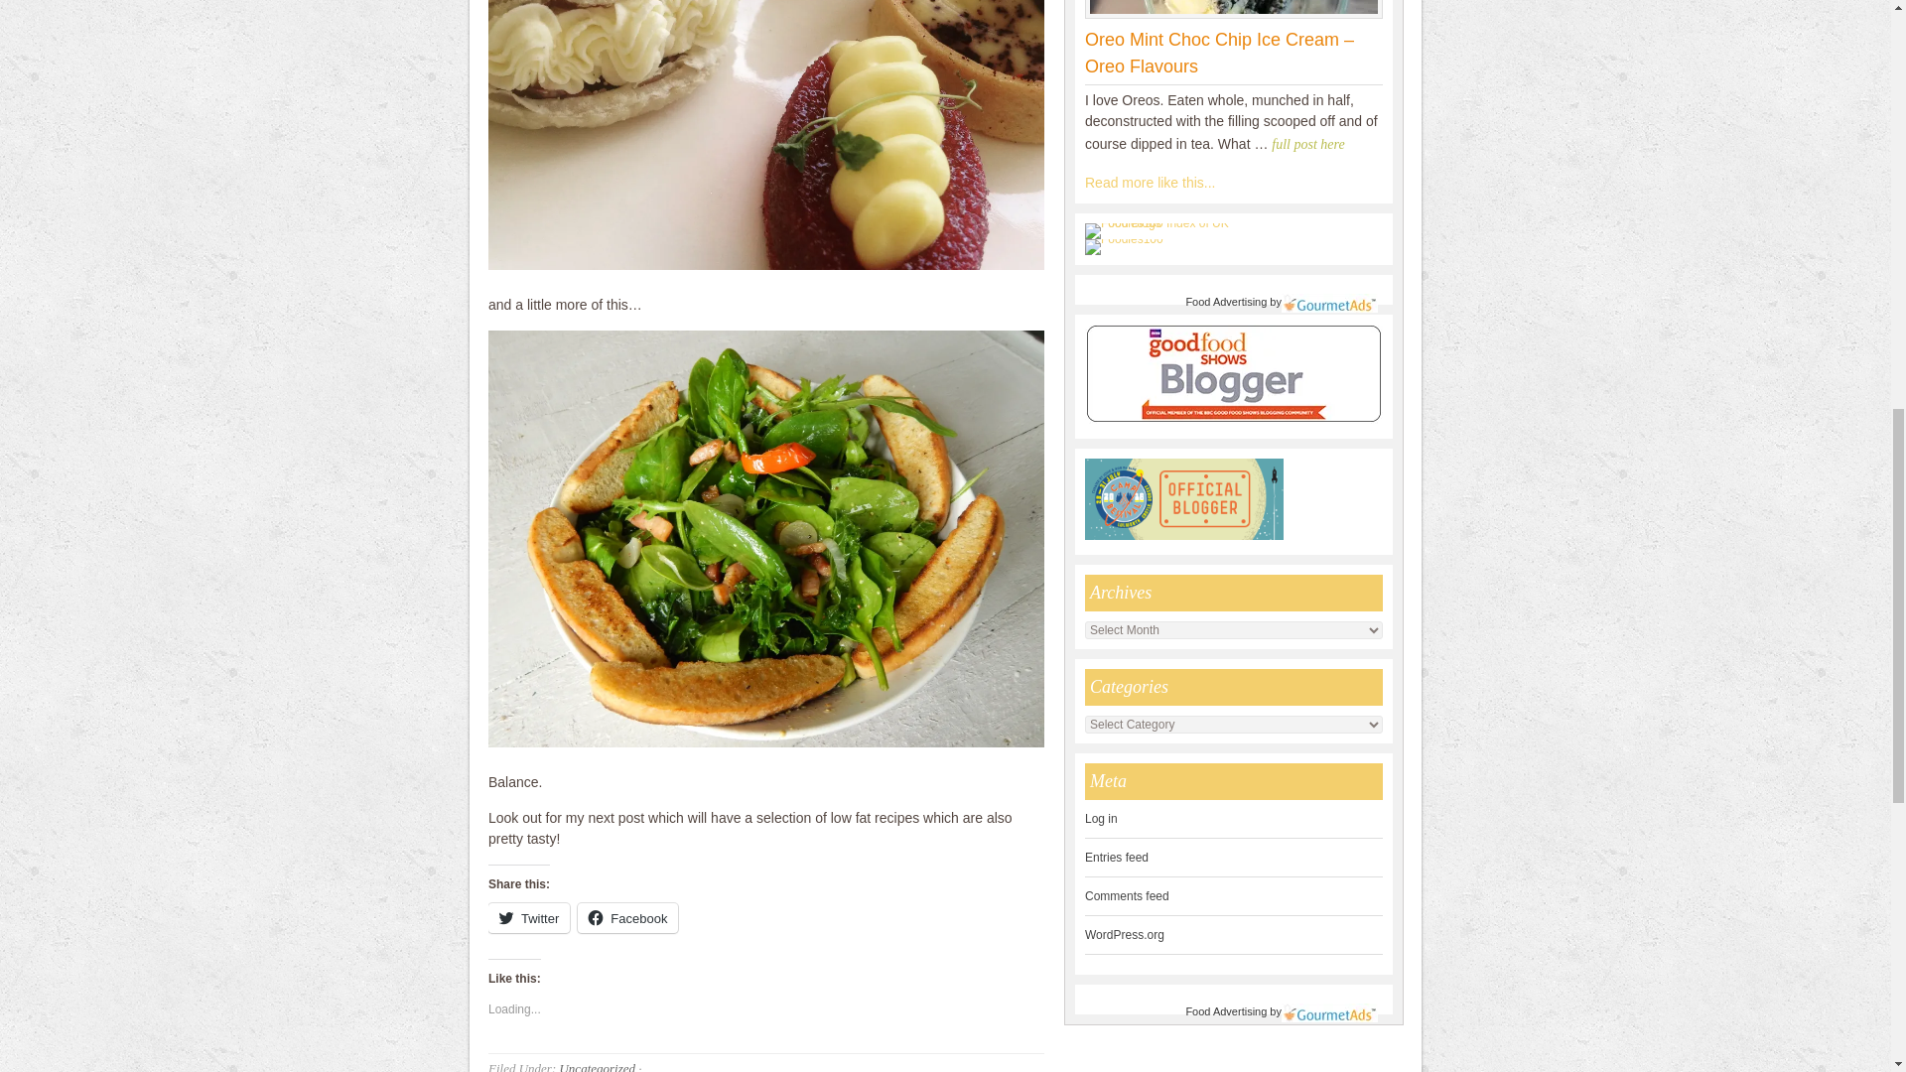  Describe the element at coordinates (528, 917) in the screenshot. I see `Click to share on Twitter` at that location.